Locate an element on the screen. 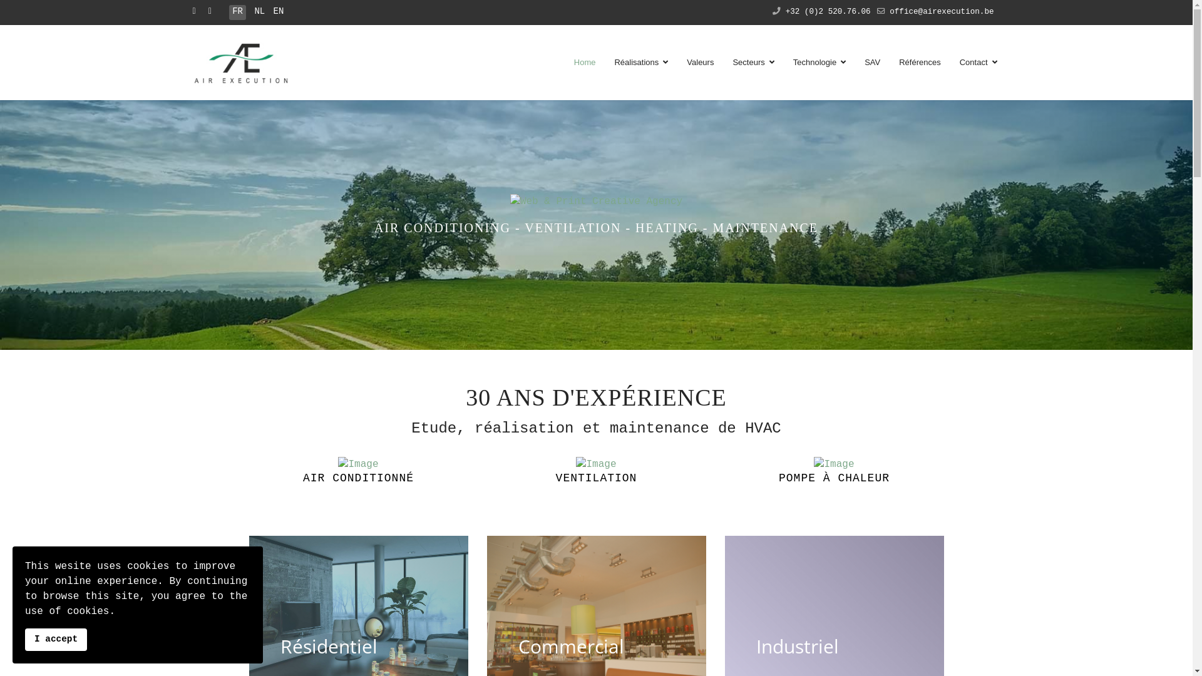 The height and width of the screenshot is (676, 1202). Technologie is located at coordinates (819, 63).